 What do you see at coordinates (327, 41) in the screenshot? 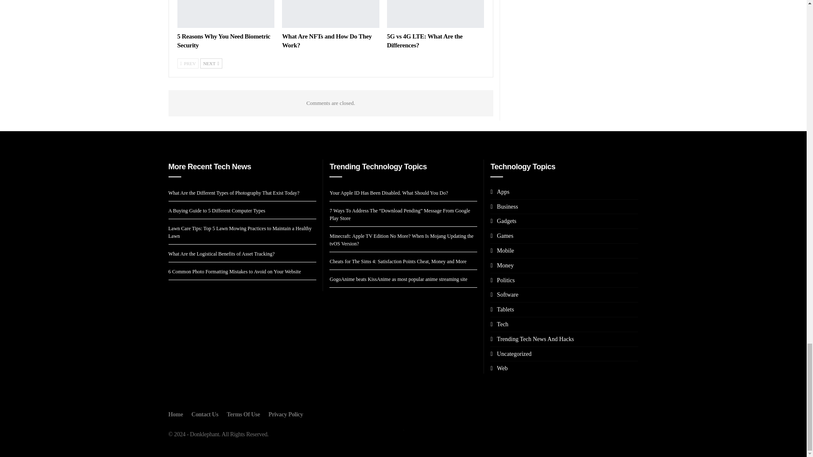
I see `What Are NFTs and How Do They Work?` at bounding box center [327, 41].